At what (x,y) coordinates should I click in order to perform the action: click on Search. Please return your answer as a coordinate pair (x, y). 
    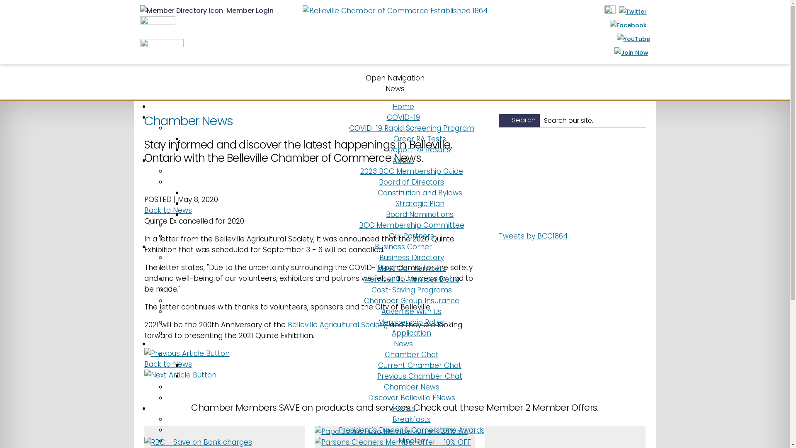
    Looking at the image, I should click on (524, 121).